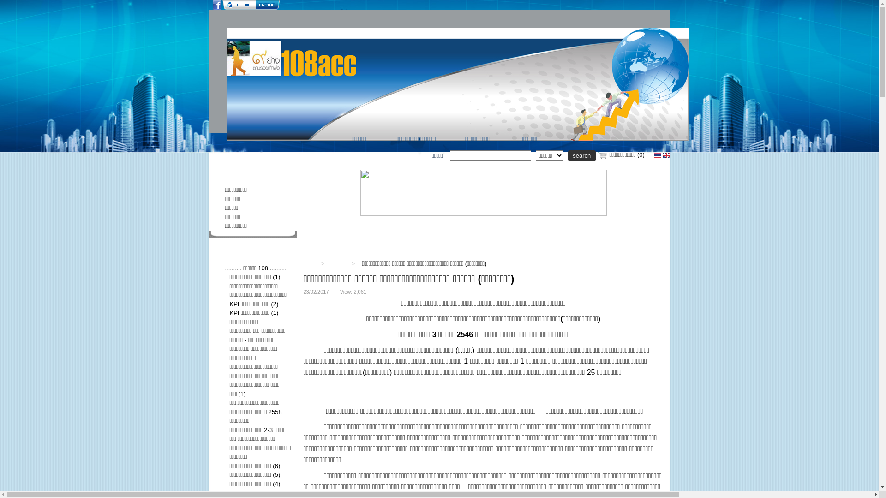 This screenshot has height=498, width=886. What do you see at coordinates (582, 156) in the screenshot?
I see `search` at bounding box center [582, 156].